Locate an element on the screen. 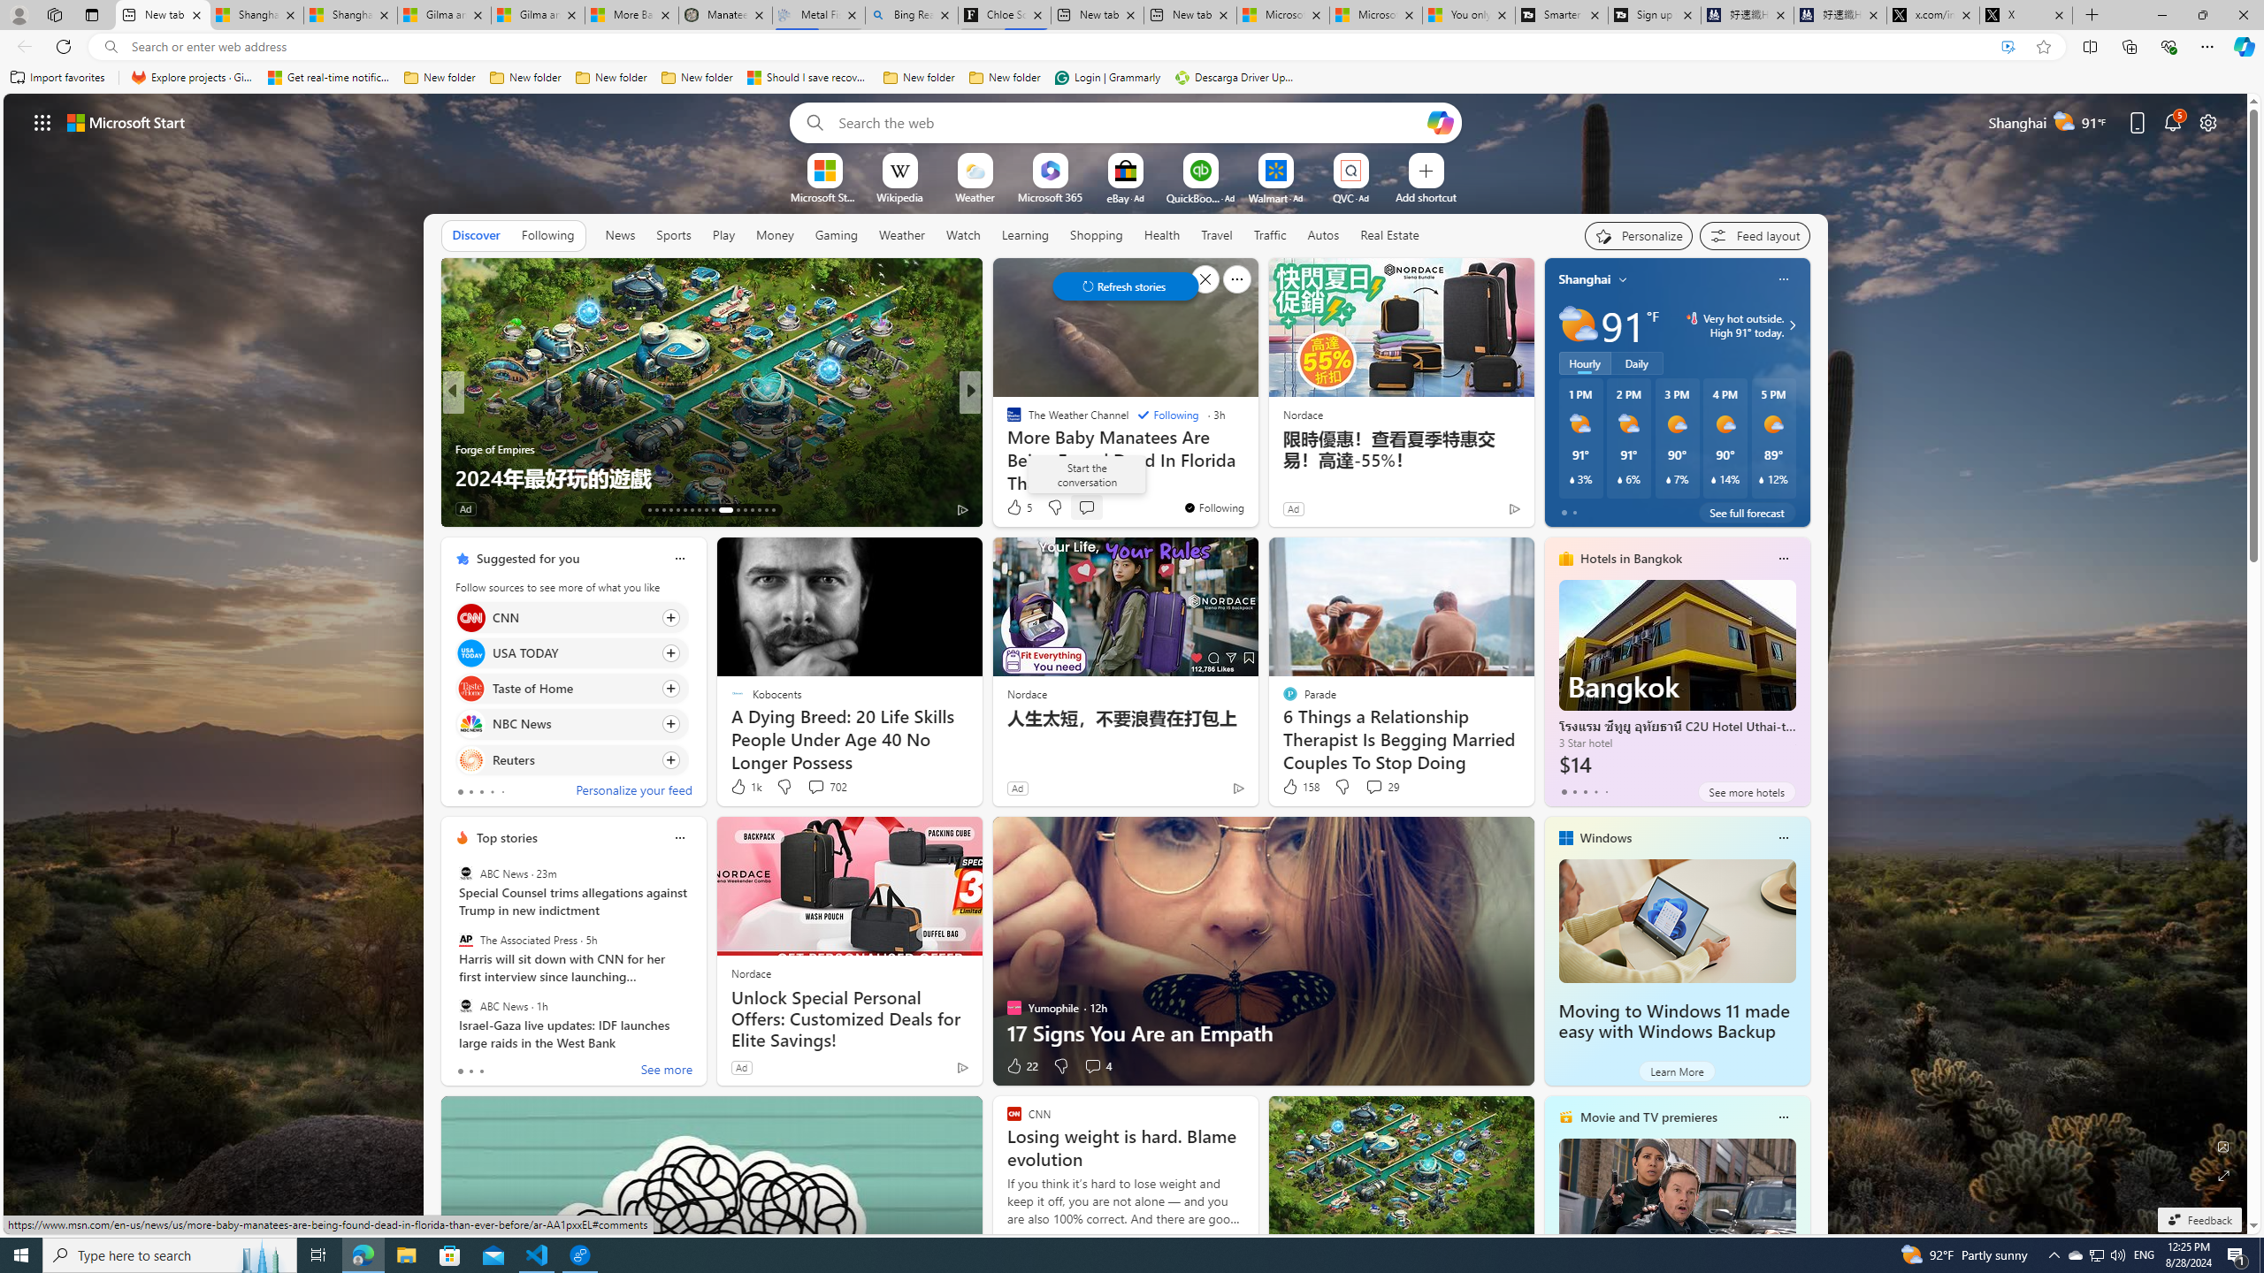  Shanghai is located at coordinates (1585, 279).